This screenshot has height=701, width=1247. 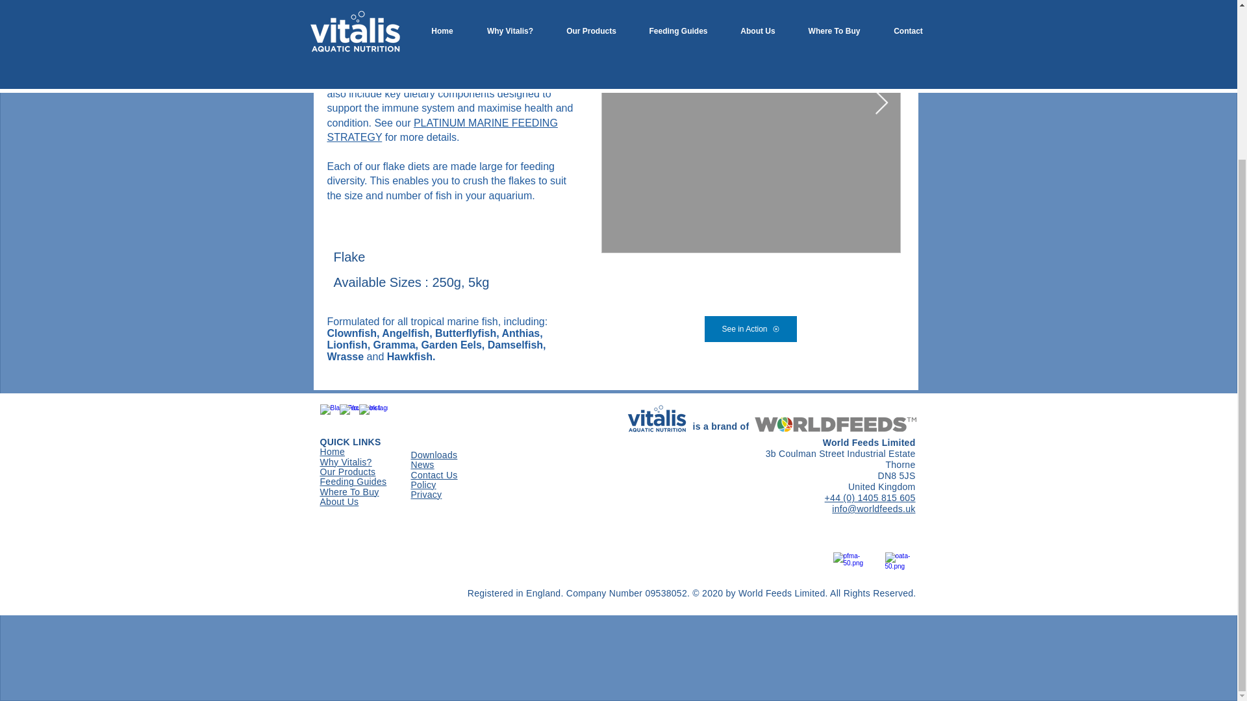 I want to click on Downloads, so click(x=434, y=456).